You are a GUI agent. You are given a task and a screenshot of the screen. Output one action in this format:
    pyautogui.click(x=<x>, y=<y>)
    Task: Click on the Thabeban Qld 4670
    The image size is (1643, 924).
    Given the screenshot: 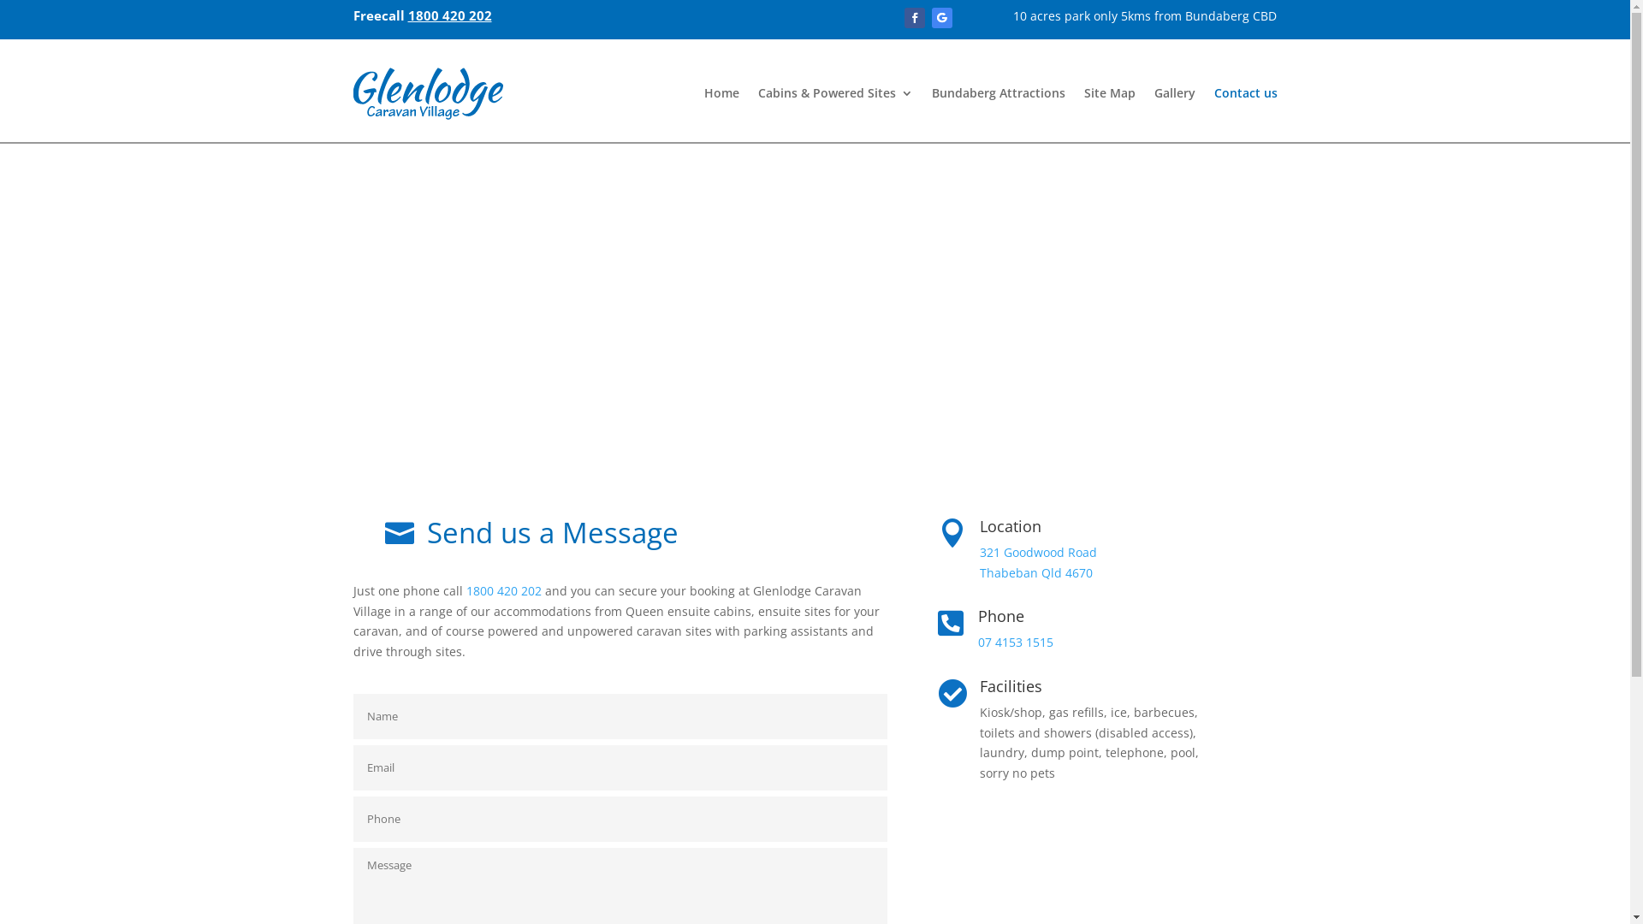 What is the action you would take?
    pyautogui.click(x=1036, y=573)
    